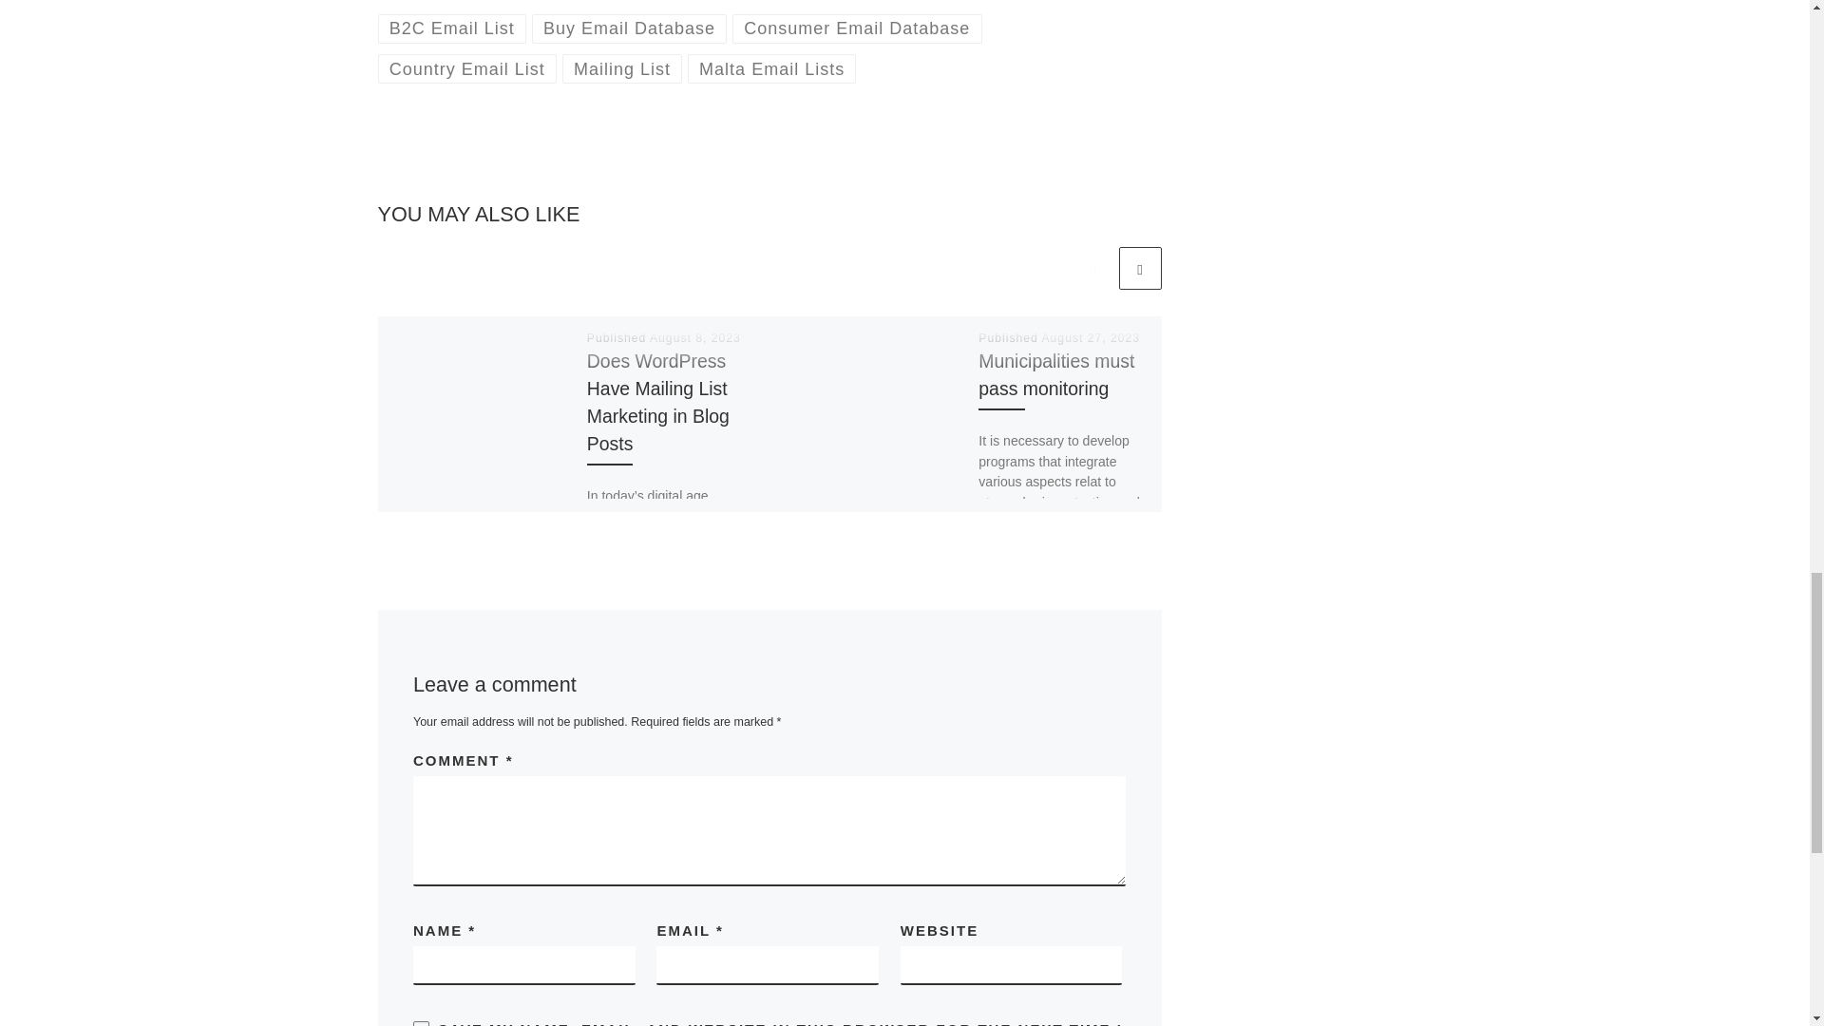  Describe the element at coordinates (452, 28) in the screenshot. I see `B2C Email List` at that location.